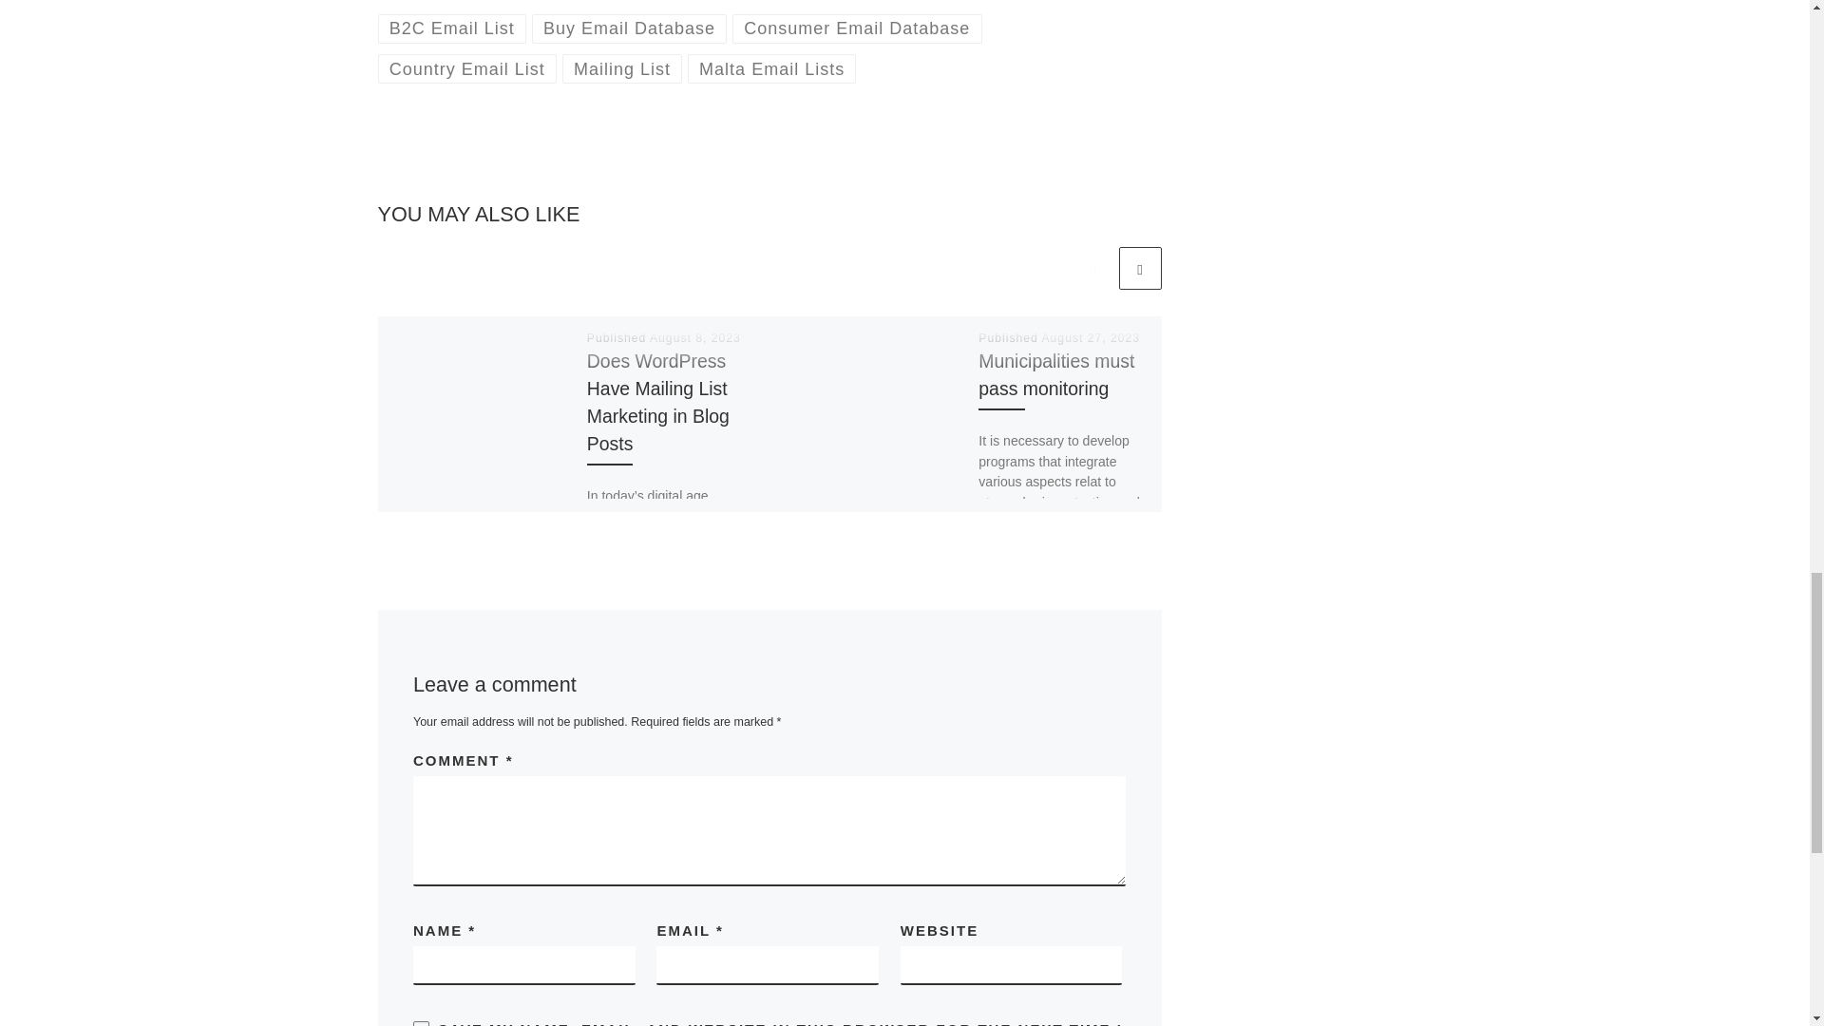  Describe the element at coordinates (452, 28) in the screenshot. I see `B2C Email List` at that location.